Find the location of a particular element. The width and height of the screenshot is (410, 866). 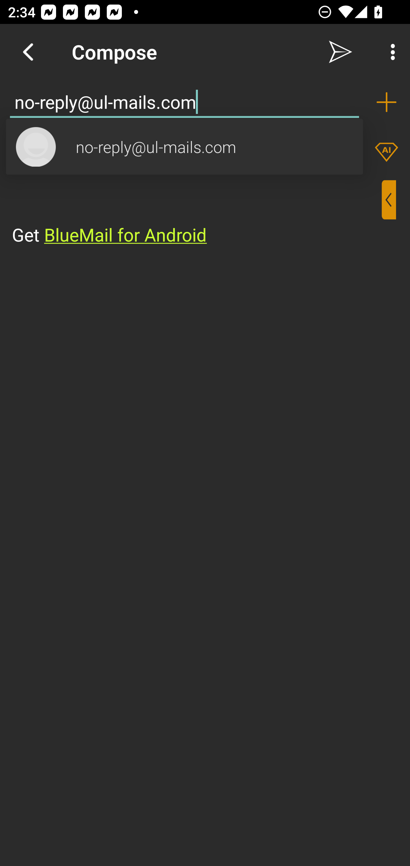

 no-reply@ul-mails.com is located at coordinates (184, 102).